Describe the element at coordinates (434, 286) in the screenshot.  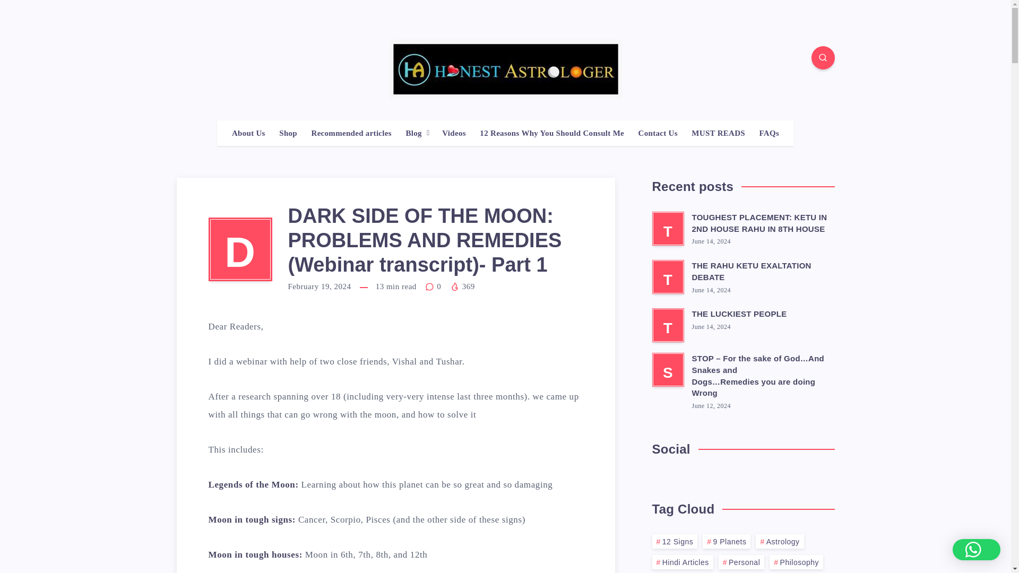
I see `0 Comments` at that location.